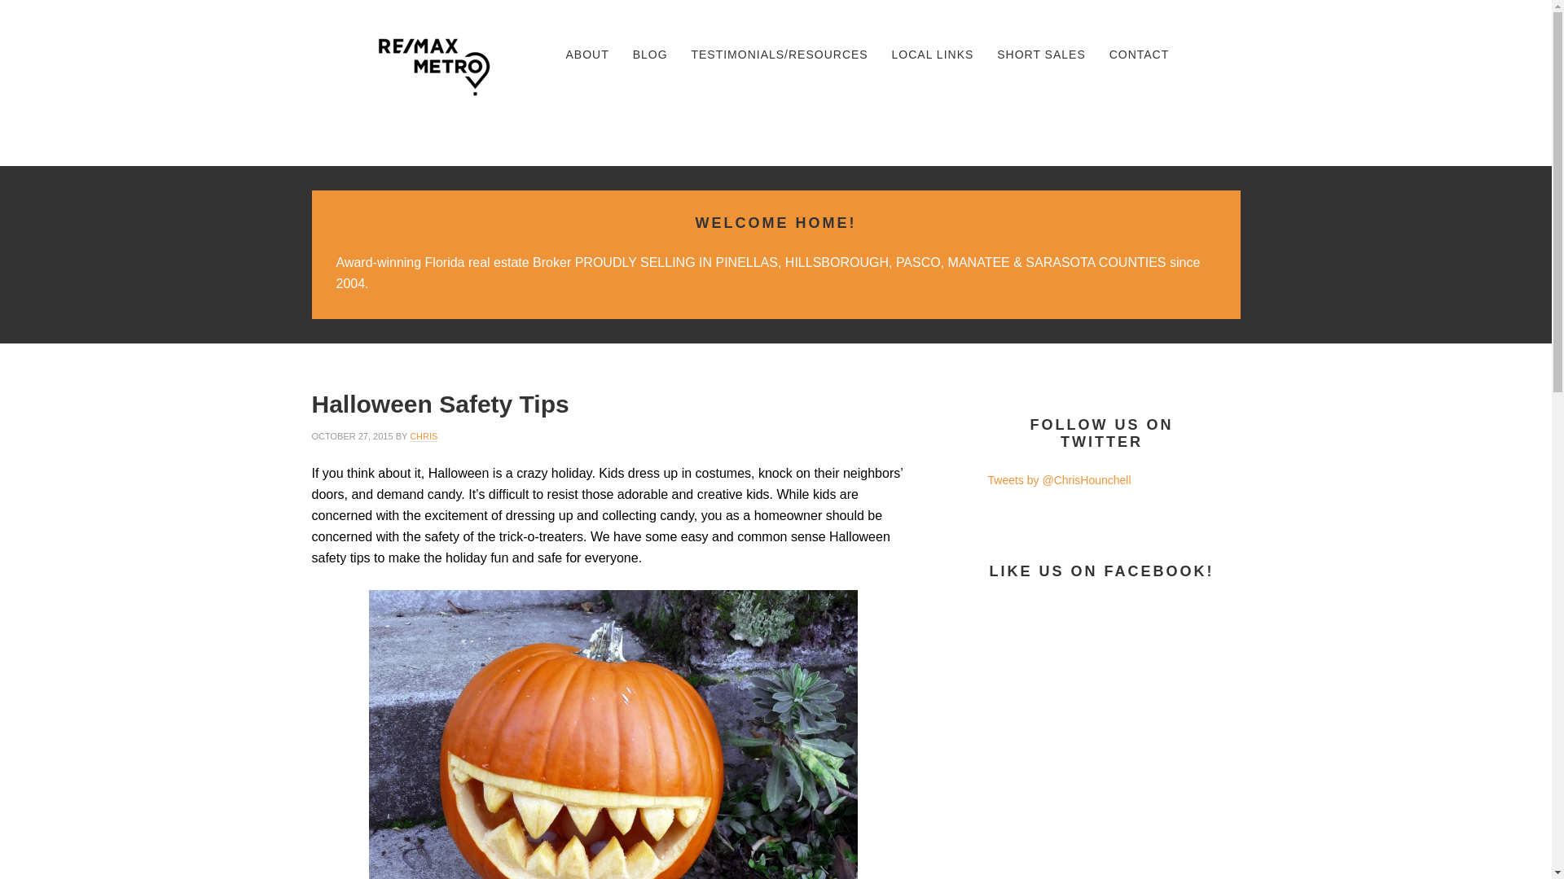  I want to click on LinkedIn, so click(1162, 106).